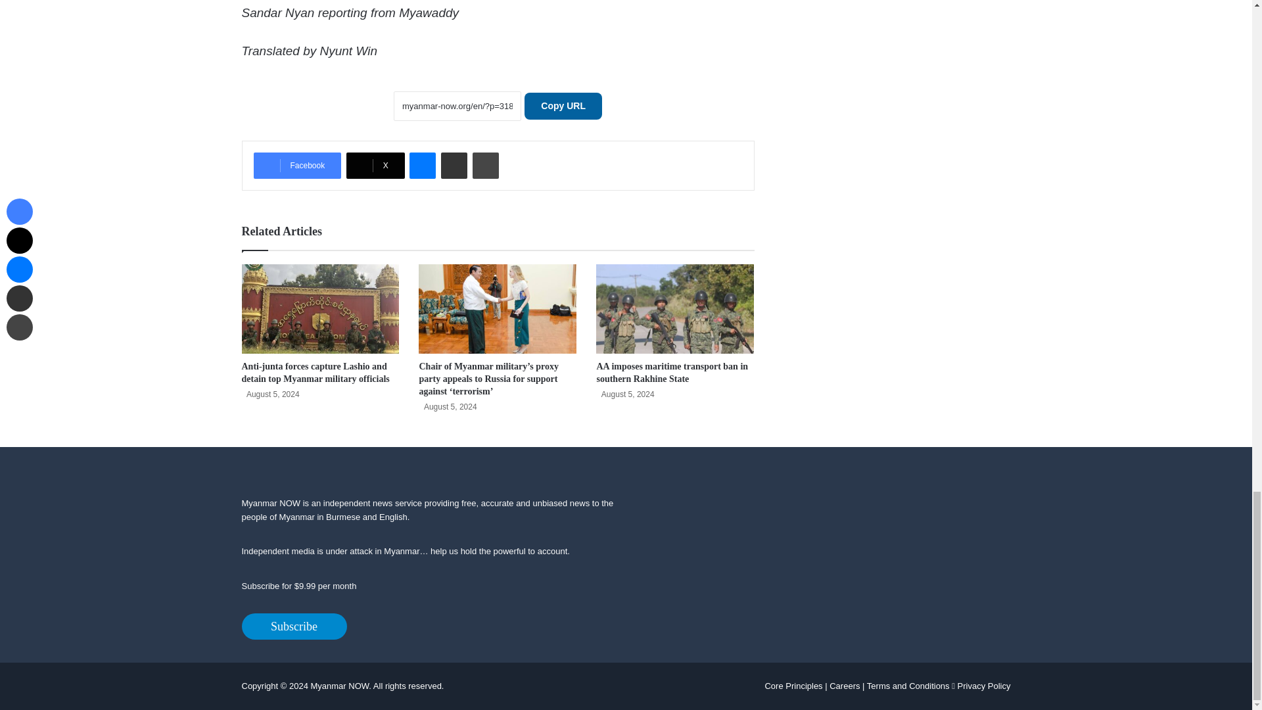 This screenshot has width=1262, height=710. What do you see at coordinates (375, 166) in the screenshot?
I see `X` at bounding box center [375, 166].